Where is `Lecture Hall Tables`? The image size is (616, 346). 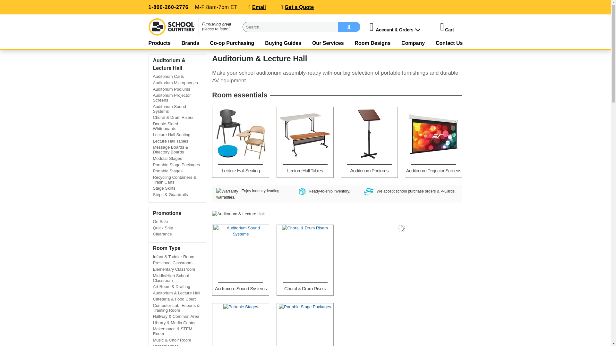 Lecture Hall Tables is located at coordinates (305, 134).